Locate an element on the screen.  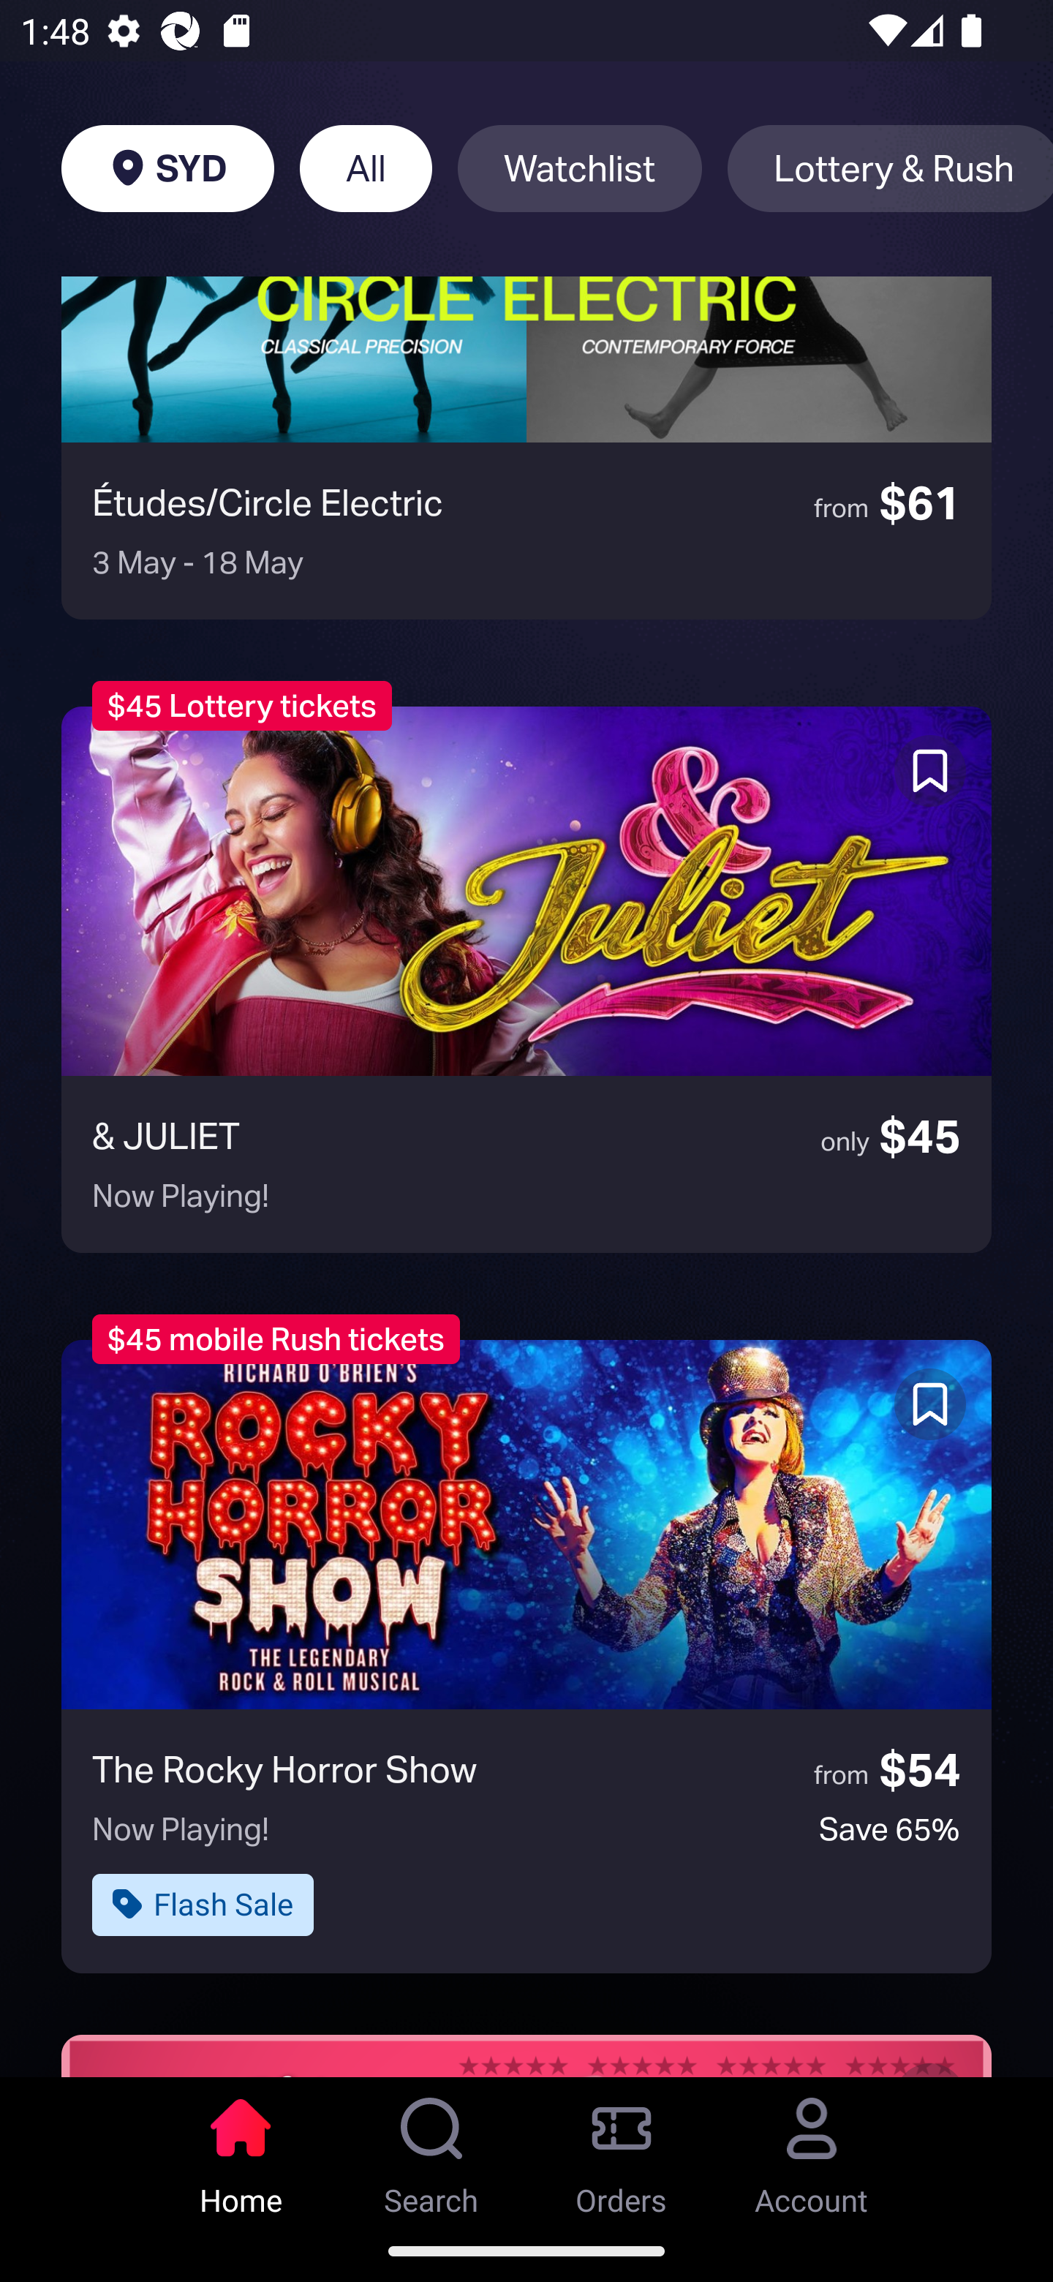
All is located at coordinates (366, 168).